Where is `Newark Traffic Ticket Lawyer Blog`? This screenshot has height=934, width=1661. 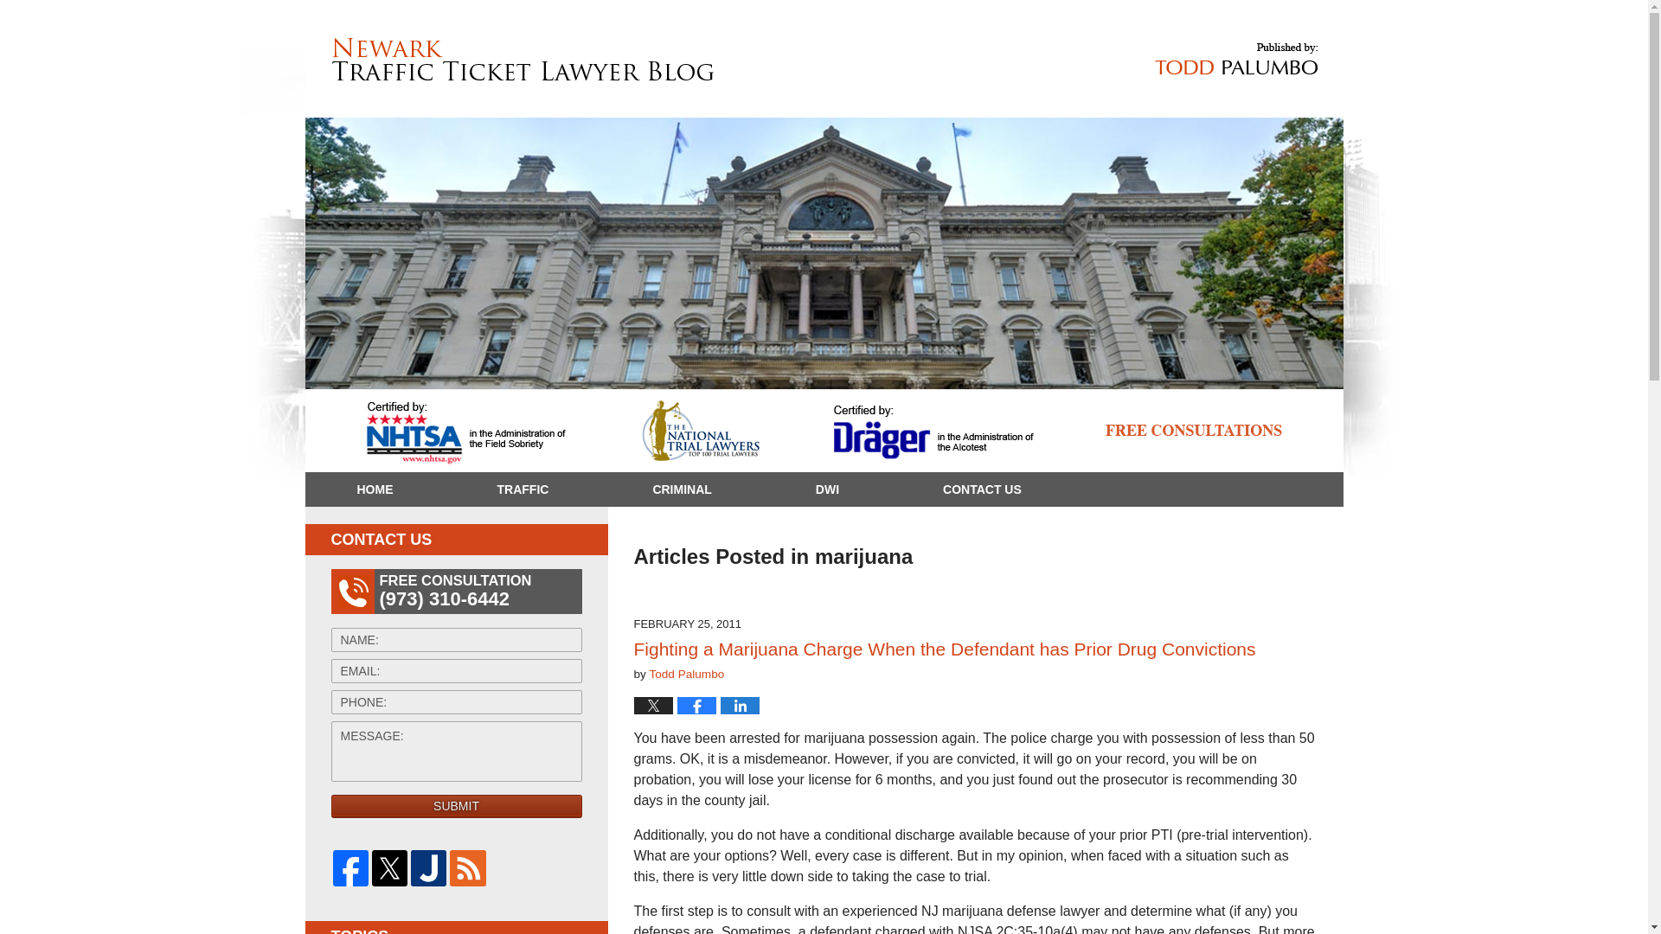 Newark Traffic Ticket Lawyer Blog is located at coordinates (523, 60).